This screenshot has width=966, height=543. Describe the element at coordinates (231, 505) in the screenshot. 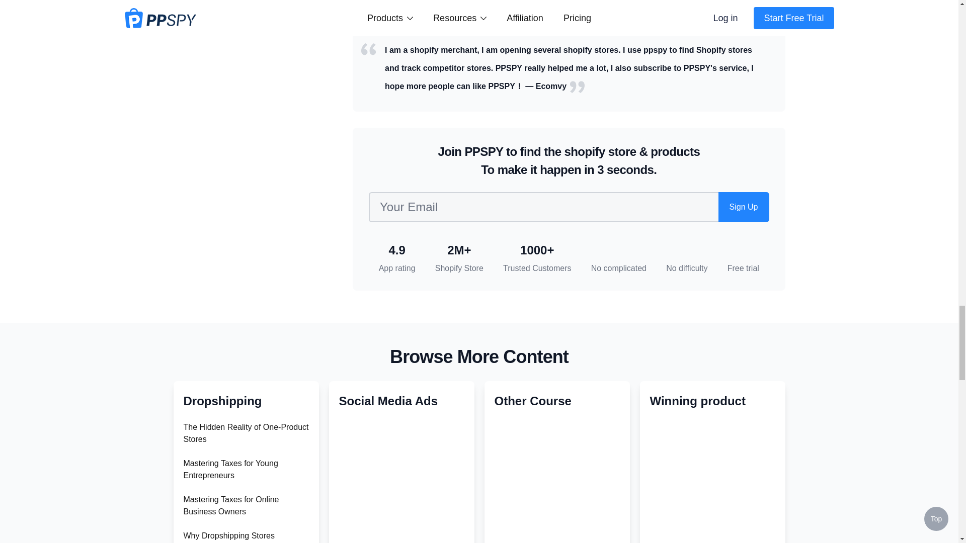

I see `Mastering Taxes for Online Business Owners` at that location.